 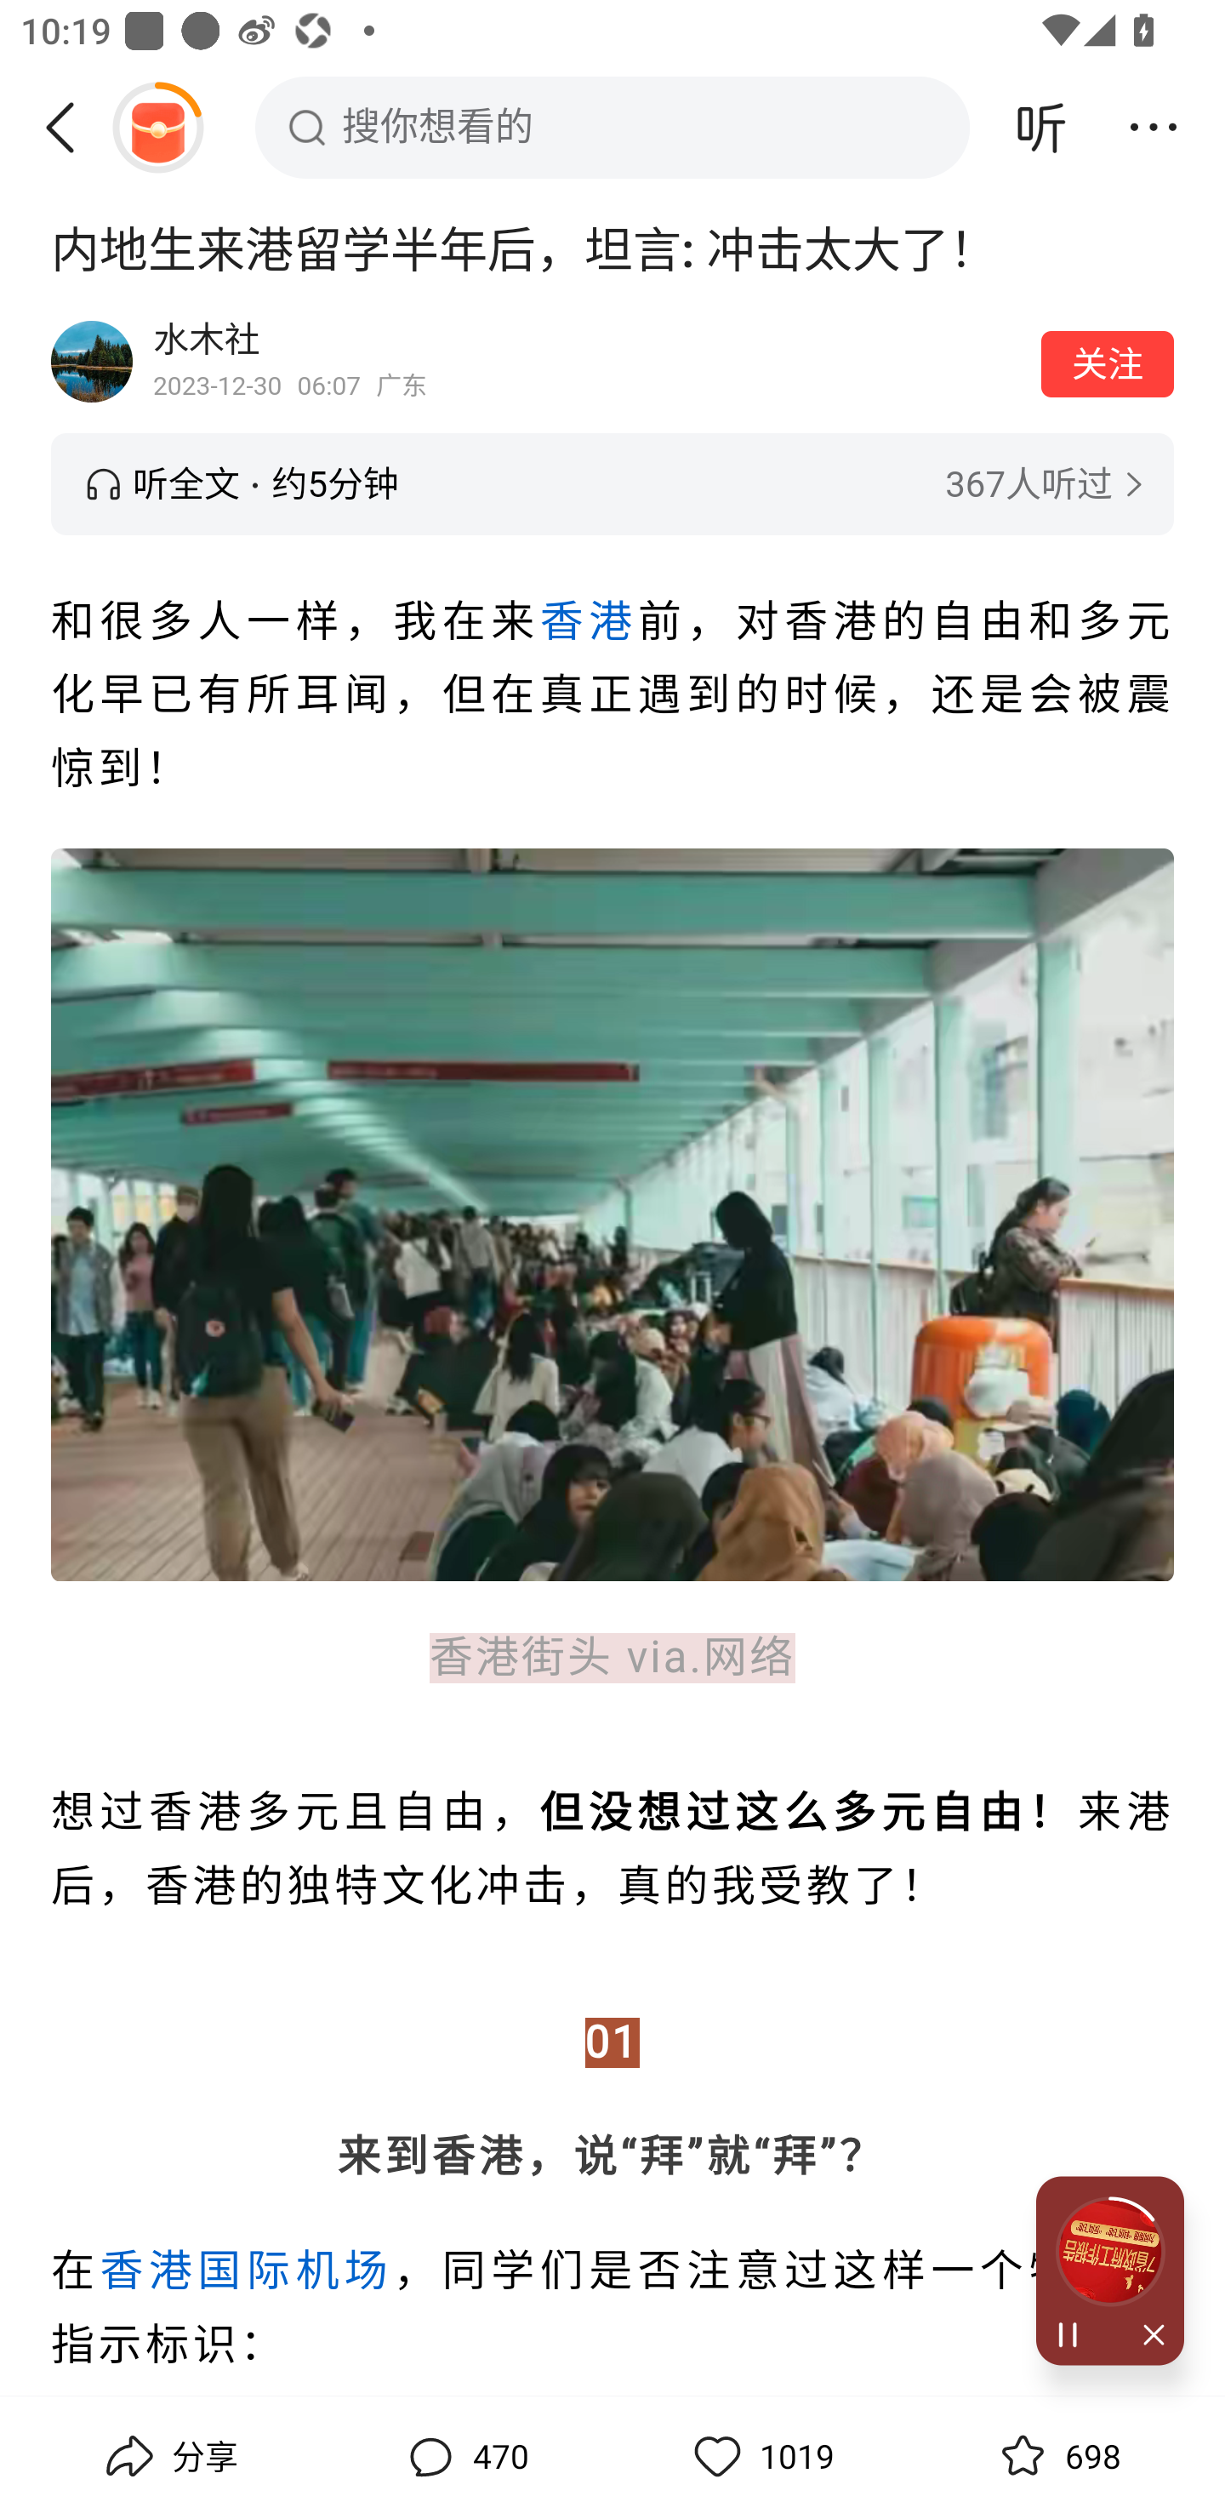 I want to click on 更多操作, so click(x=1154, y=127).